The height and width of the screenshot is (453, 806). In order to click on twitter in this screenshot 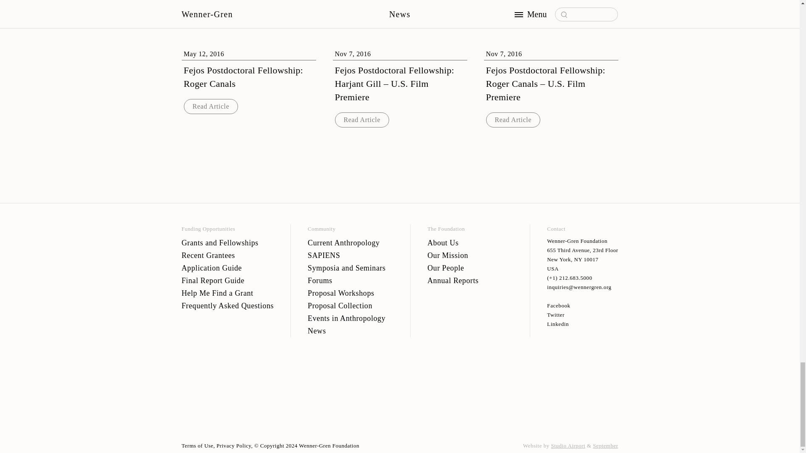, I will do `click(583, 315)`.